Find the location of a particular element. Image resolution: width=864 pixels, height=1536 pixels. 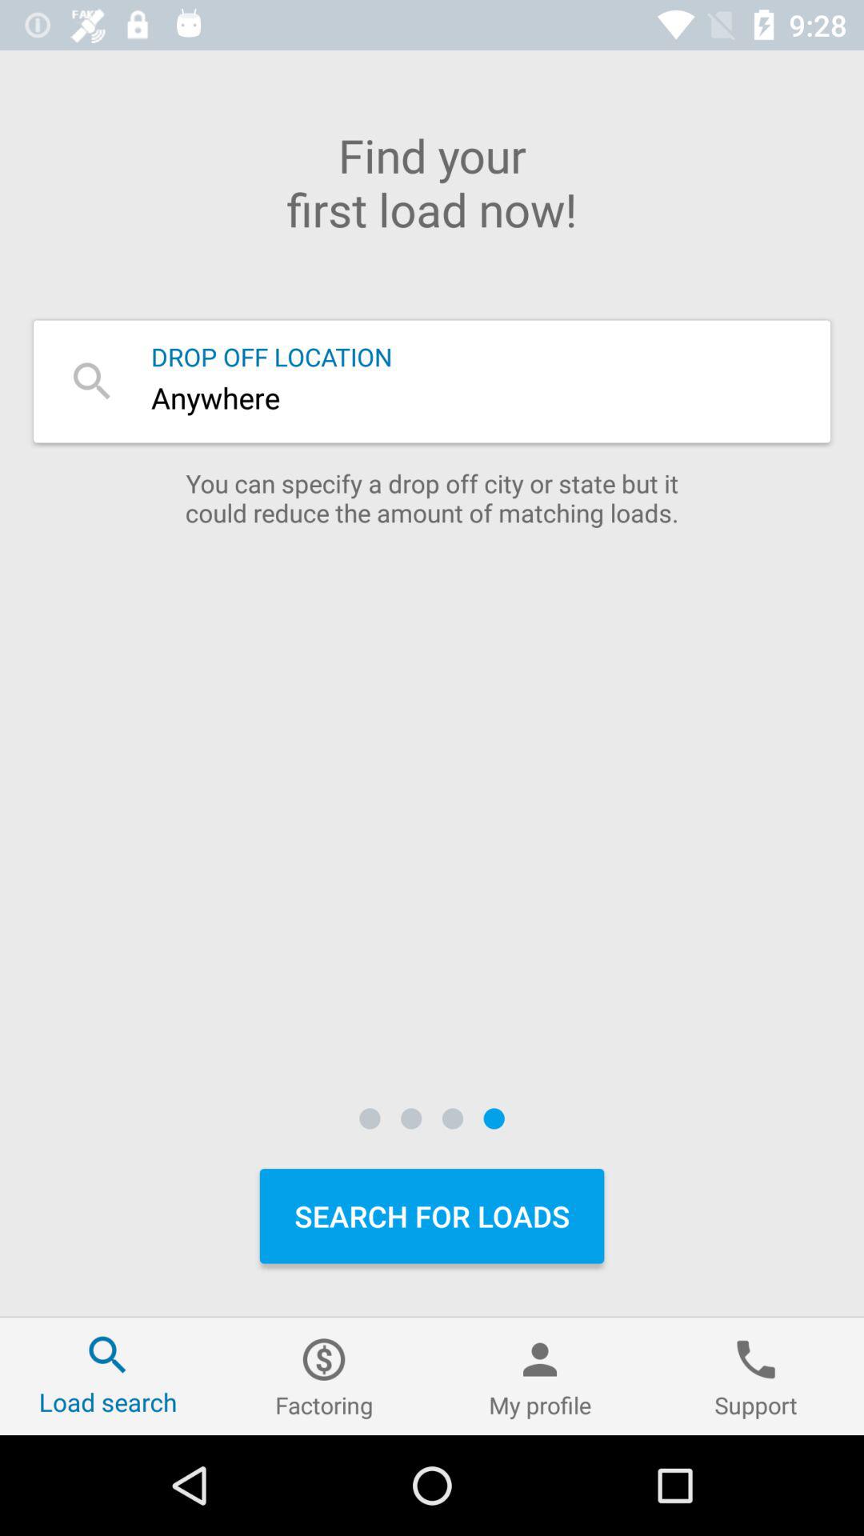

launch the icon next to the my profile is located at coordinates (324, 1376).